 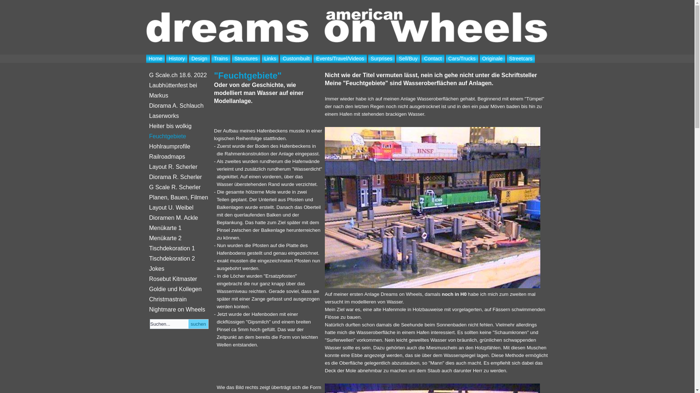 What do you see at coordinates (198, 324) in the screenshot?
I see `suchen` at bounding box center [198, 324].